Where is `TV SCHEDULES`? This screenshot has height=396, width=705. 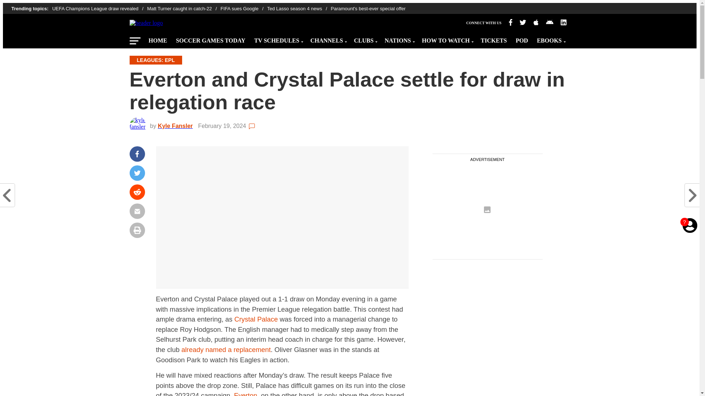
TV SCHEDULES is located at coordinates (278, 39).